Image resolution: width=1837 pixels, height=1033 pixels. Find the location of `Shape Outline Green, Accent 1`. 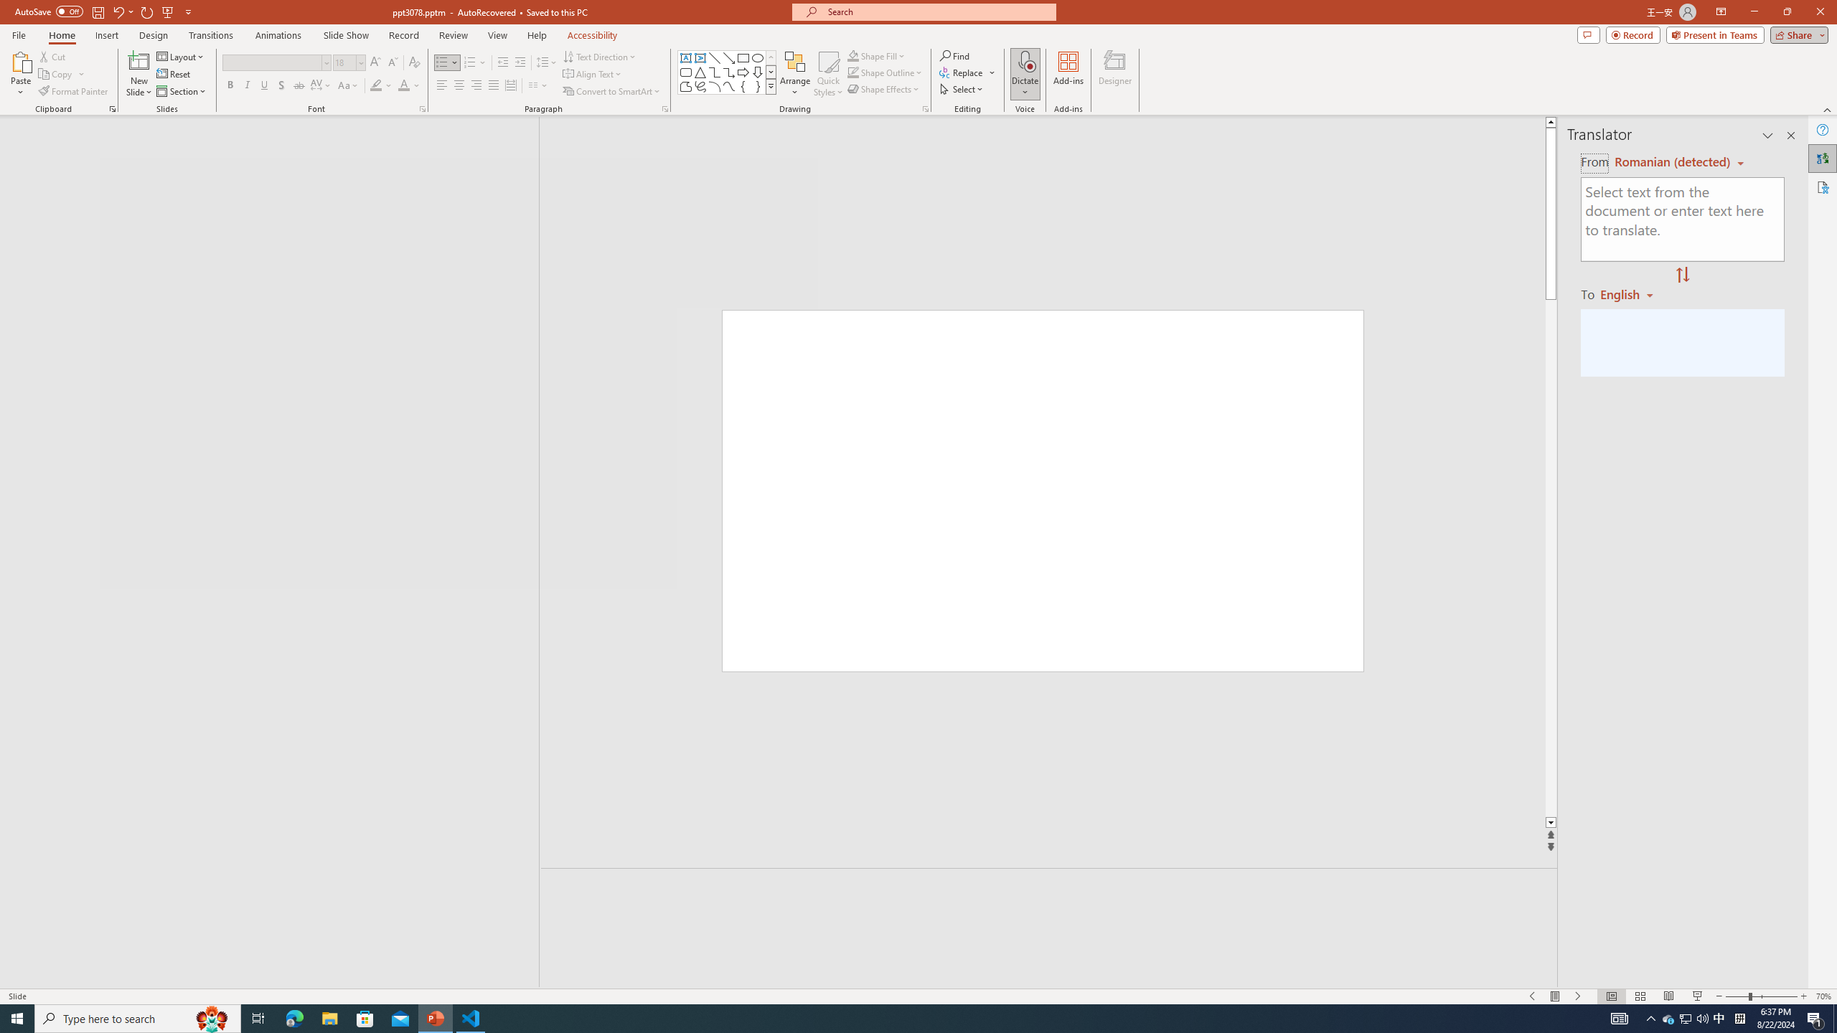

Shape Outline Green, Accent 1 is located at coordinates (852, 72).